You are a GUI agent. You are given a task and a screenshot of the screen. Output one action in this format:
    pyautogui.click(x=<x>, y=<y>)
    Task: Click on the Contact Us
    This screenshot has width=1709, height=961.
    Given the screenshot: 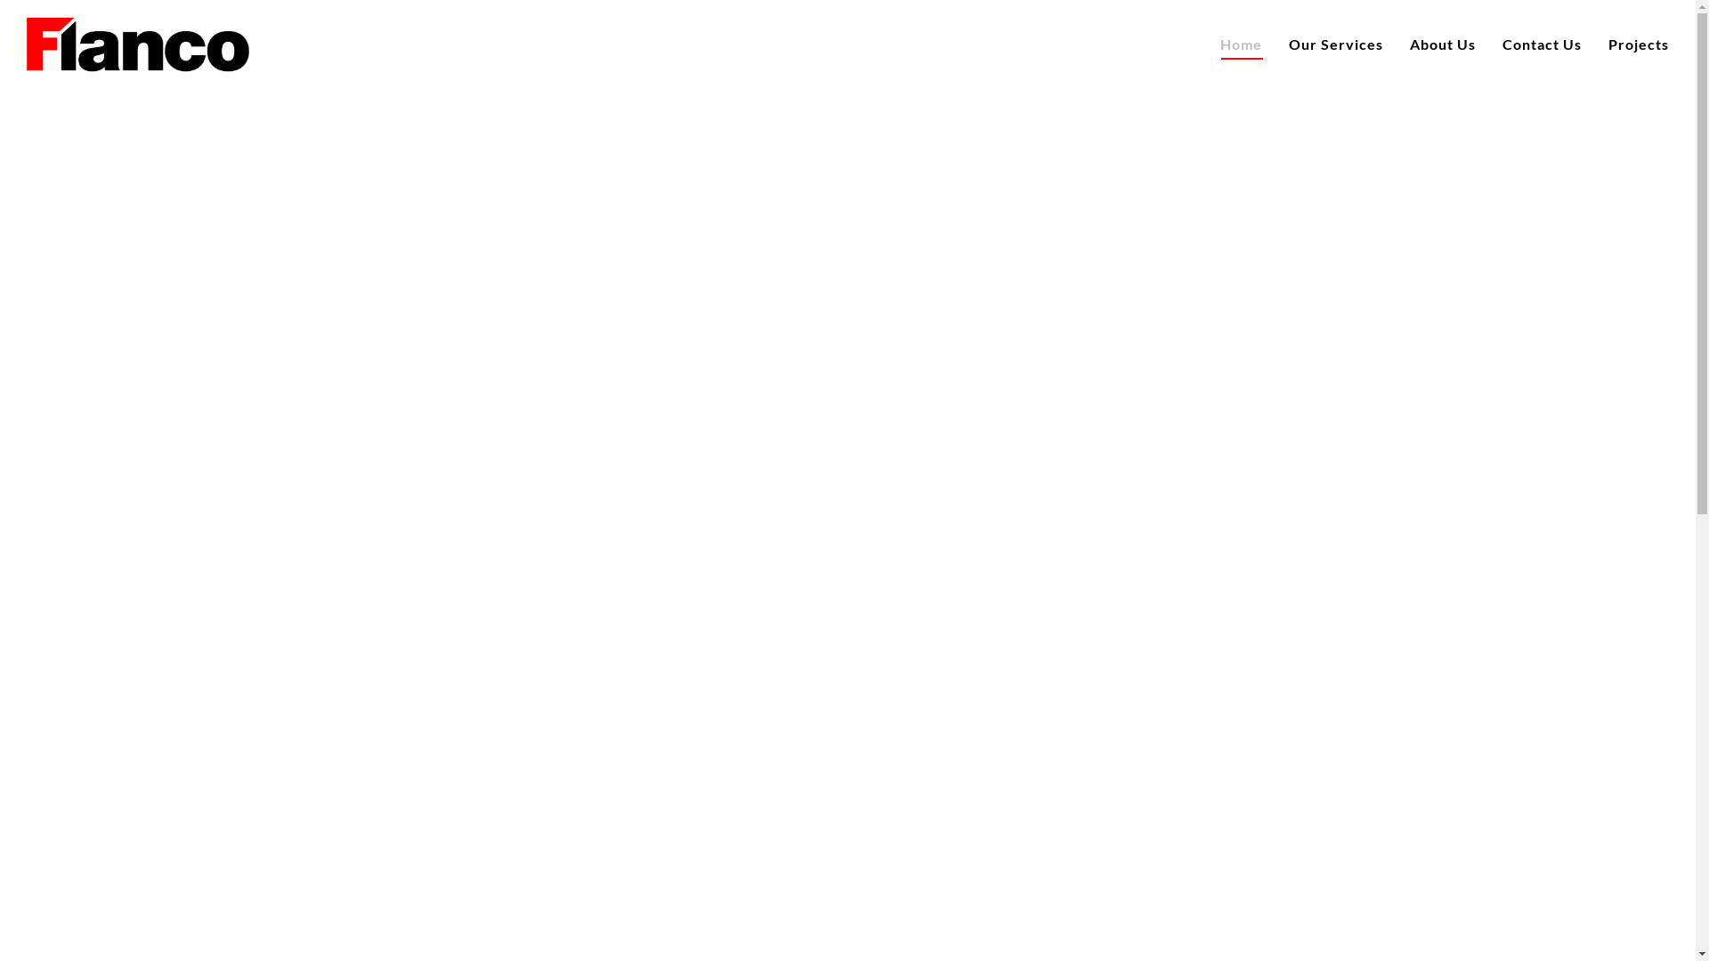 What is the action you would take?
    pyautogui.click(x=1542, y=44)
    